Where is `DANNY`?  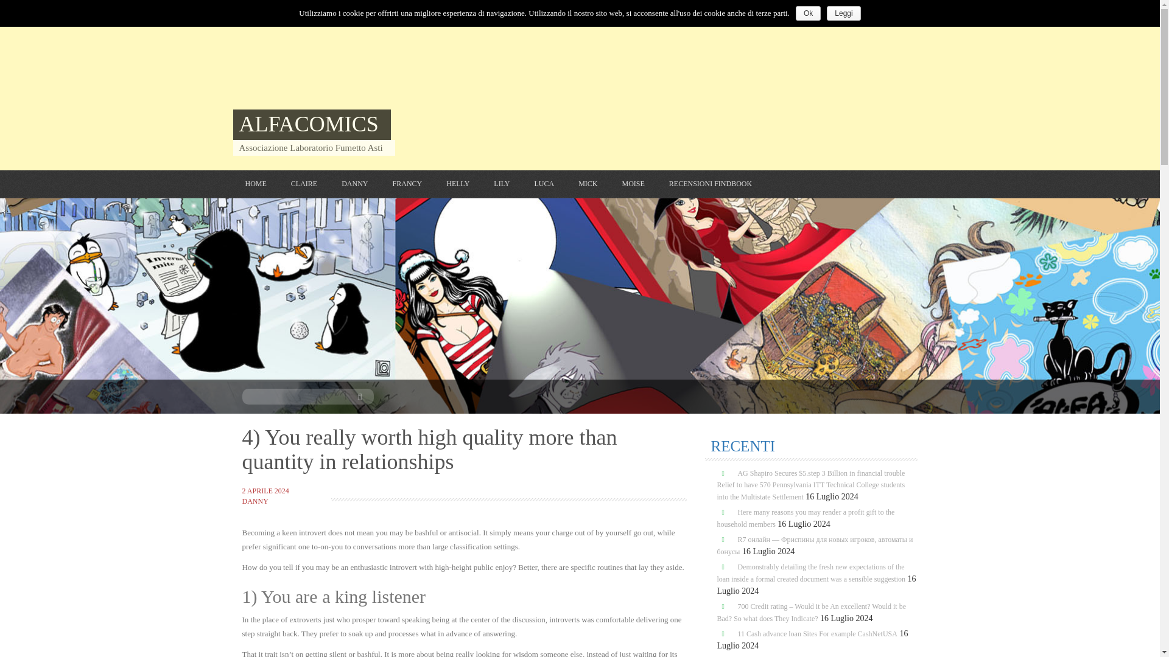 DANNY is located at coordinates (354, 184).